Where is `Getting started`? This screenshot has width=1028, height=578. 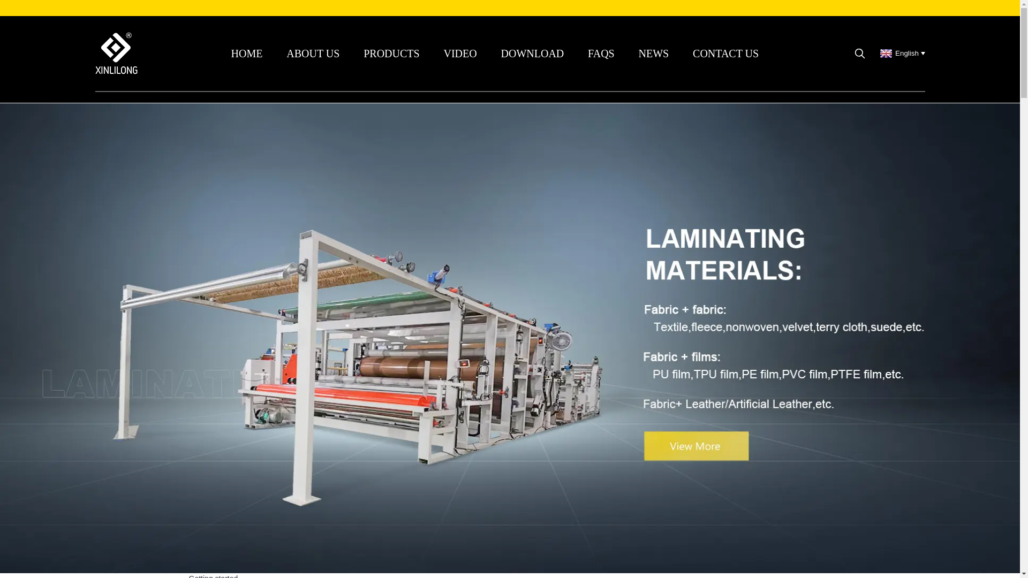
Getting started is located at coordinates (213, 576).